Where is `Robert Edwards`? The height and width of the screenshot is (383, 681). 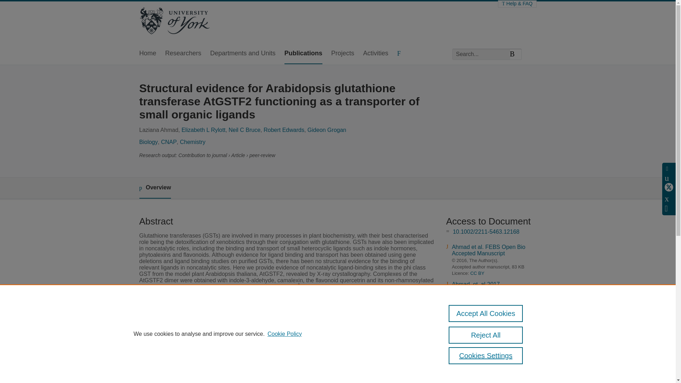
Robert Edwards is located at coordinates (284, 130).